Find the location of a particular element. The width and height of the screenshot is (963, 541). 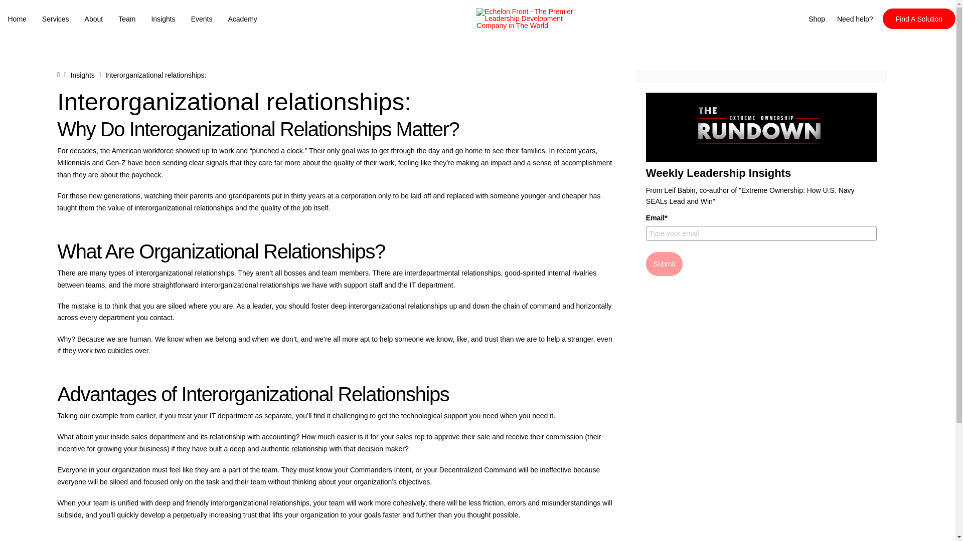

Need help? is located at coordinates (855, 19).